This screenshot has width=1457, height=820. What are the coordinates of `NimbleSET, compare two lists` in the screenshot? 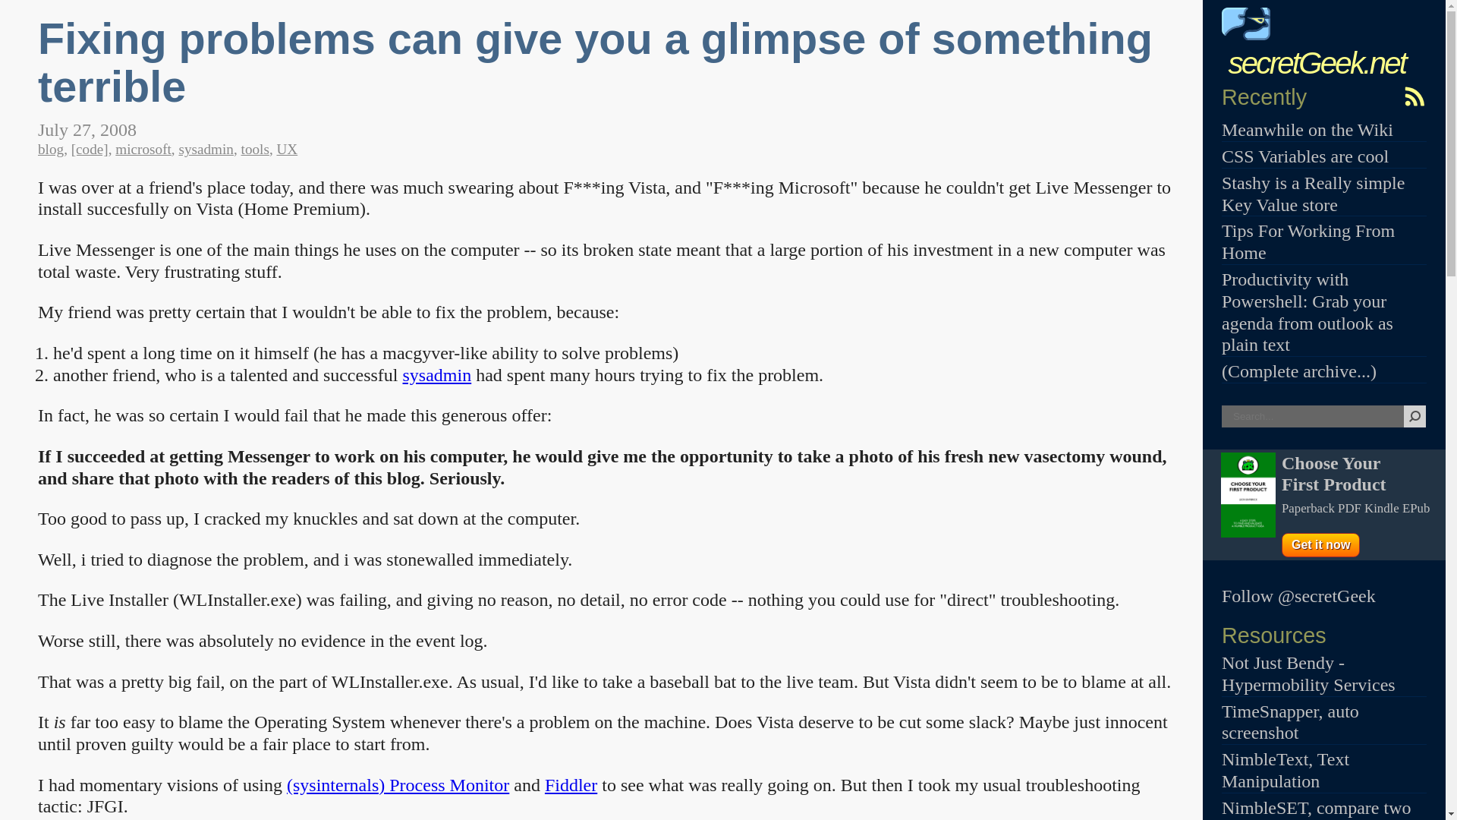 It's located at (1317, 809).